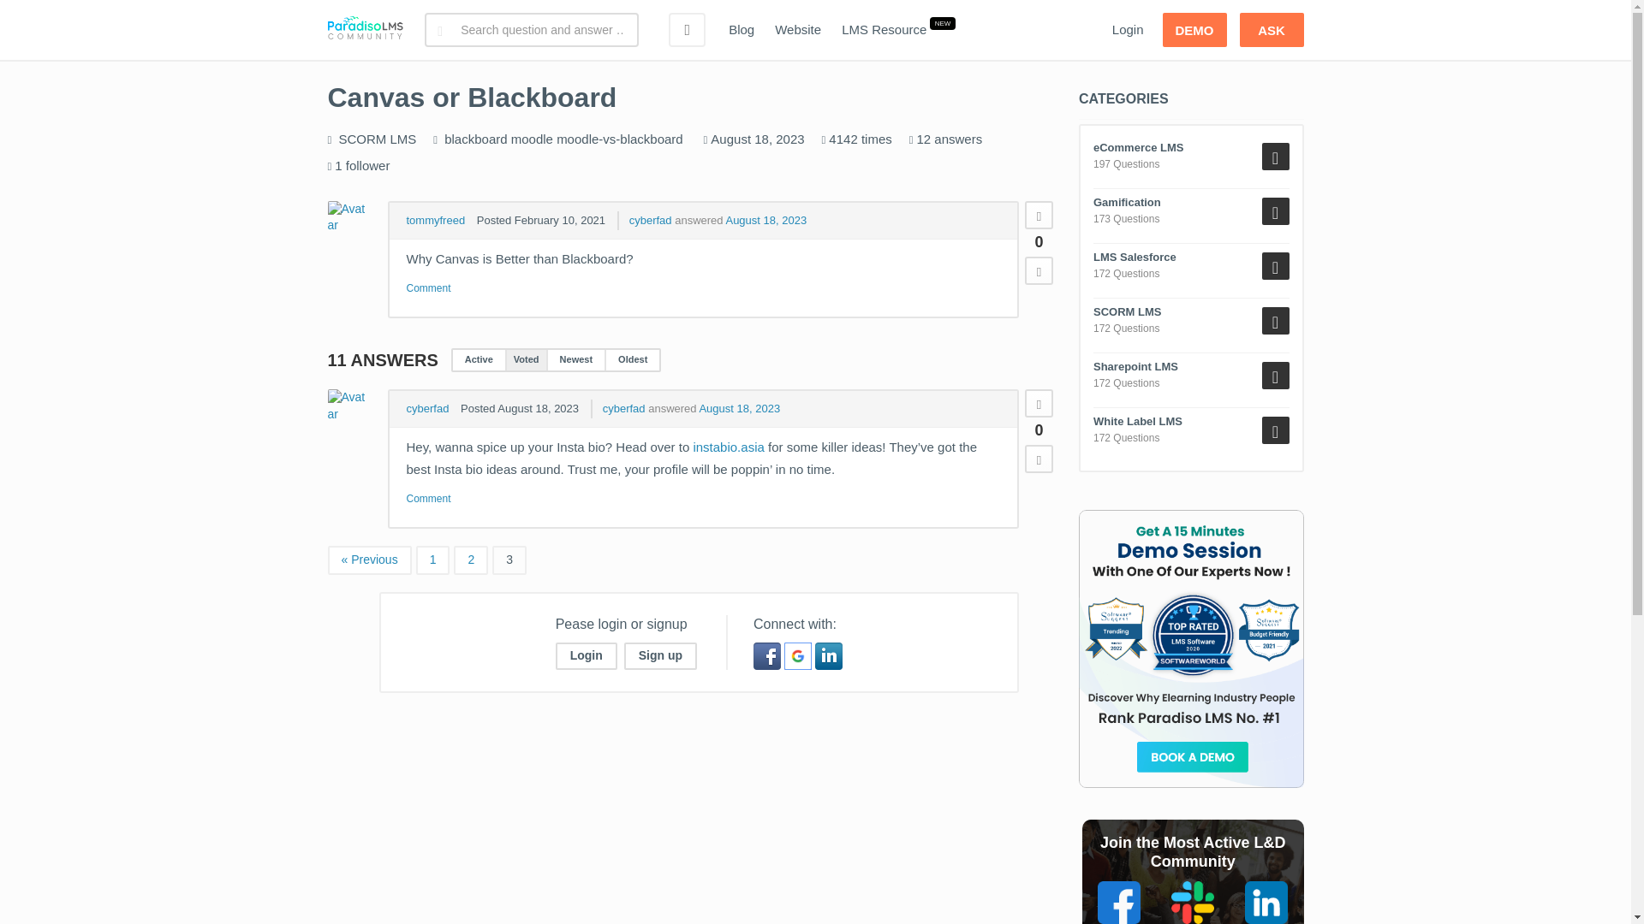  I want to click on tommyfreed, so click(435, 219).